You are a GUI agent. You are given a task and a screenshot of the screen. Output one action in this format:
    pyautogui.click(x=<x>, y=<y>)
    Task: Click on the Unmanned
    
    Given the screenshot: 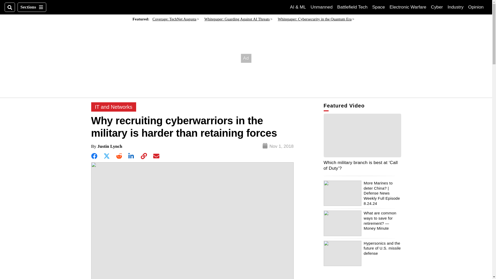 What is the action you would take?
    pyautogui.click(x=321, y=7)
    